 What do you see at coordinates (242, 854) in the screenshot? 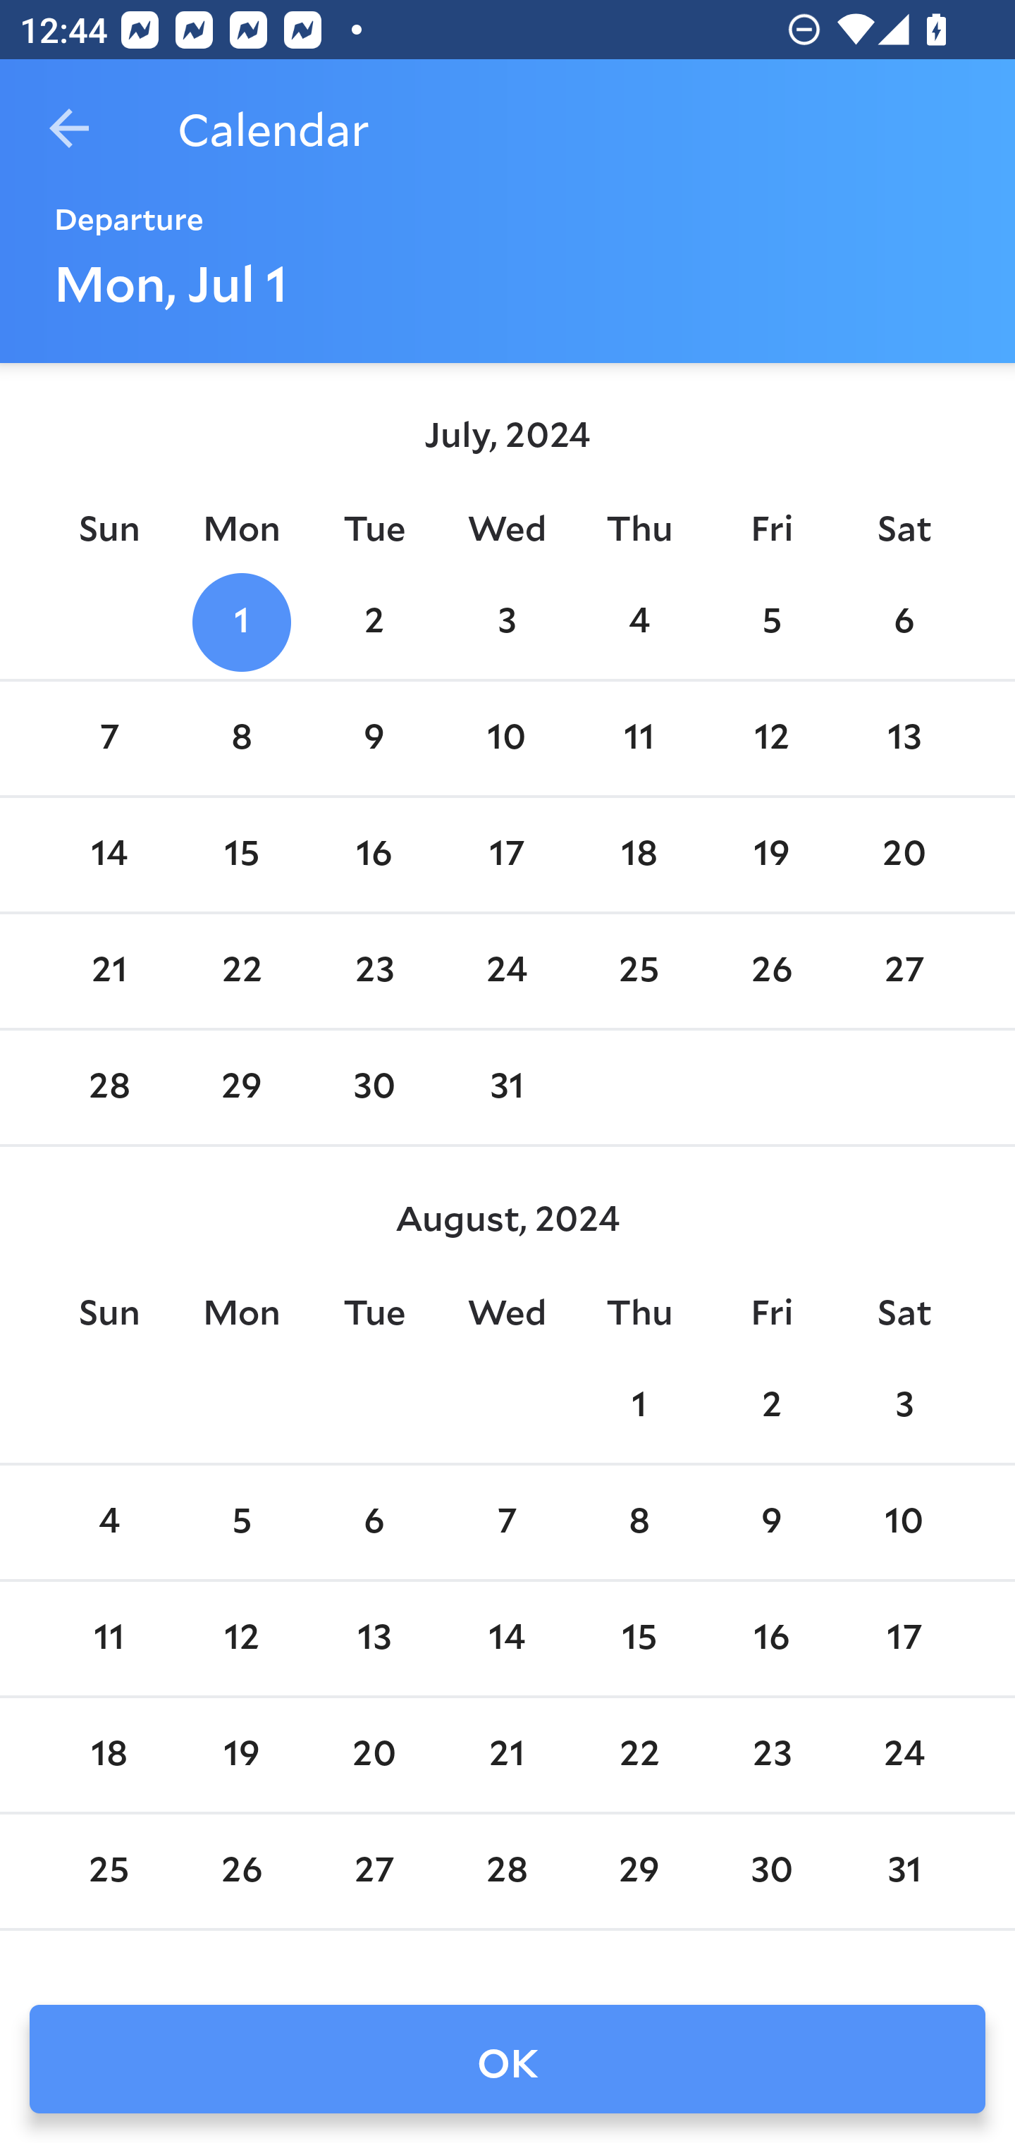
I see `15` at bounding box center [242, 854].